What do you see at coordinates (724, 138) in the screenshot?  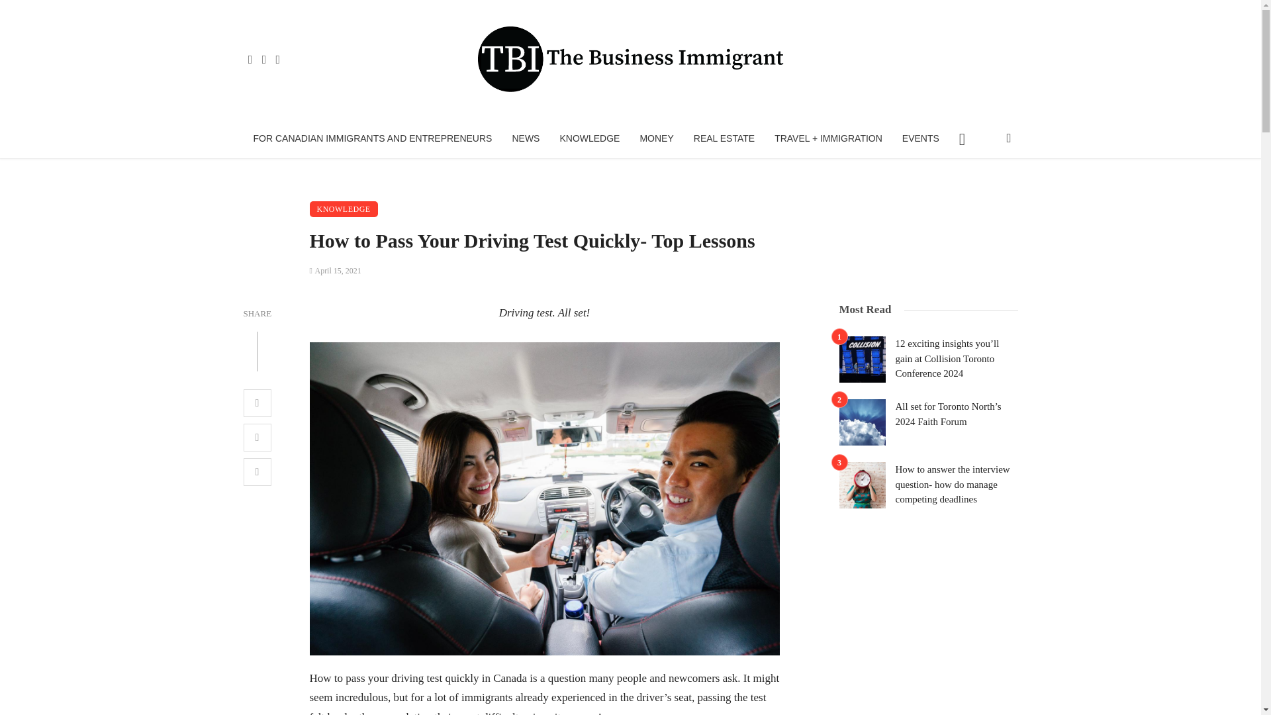 I see `REAL ESTATE` at bounding box center [724, 138].